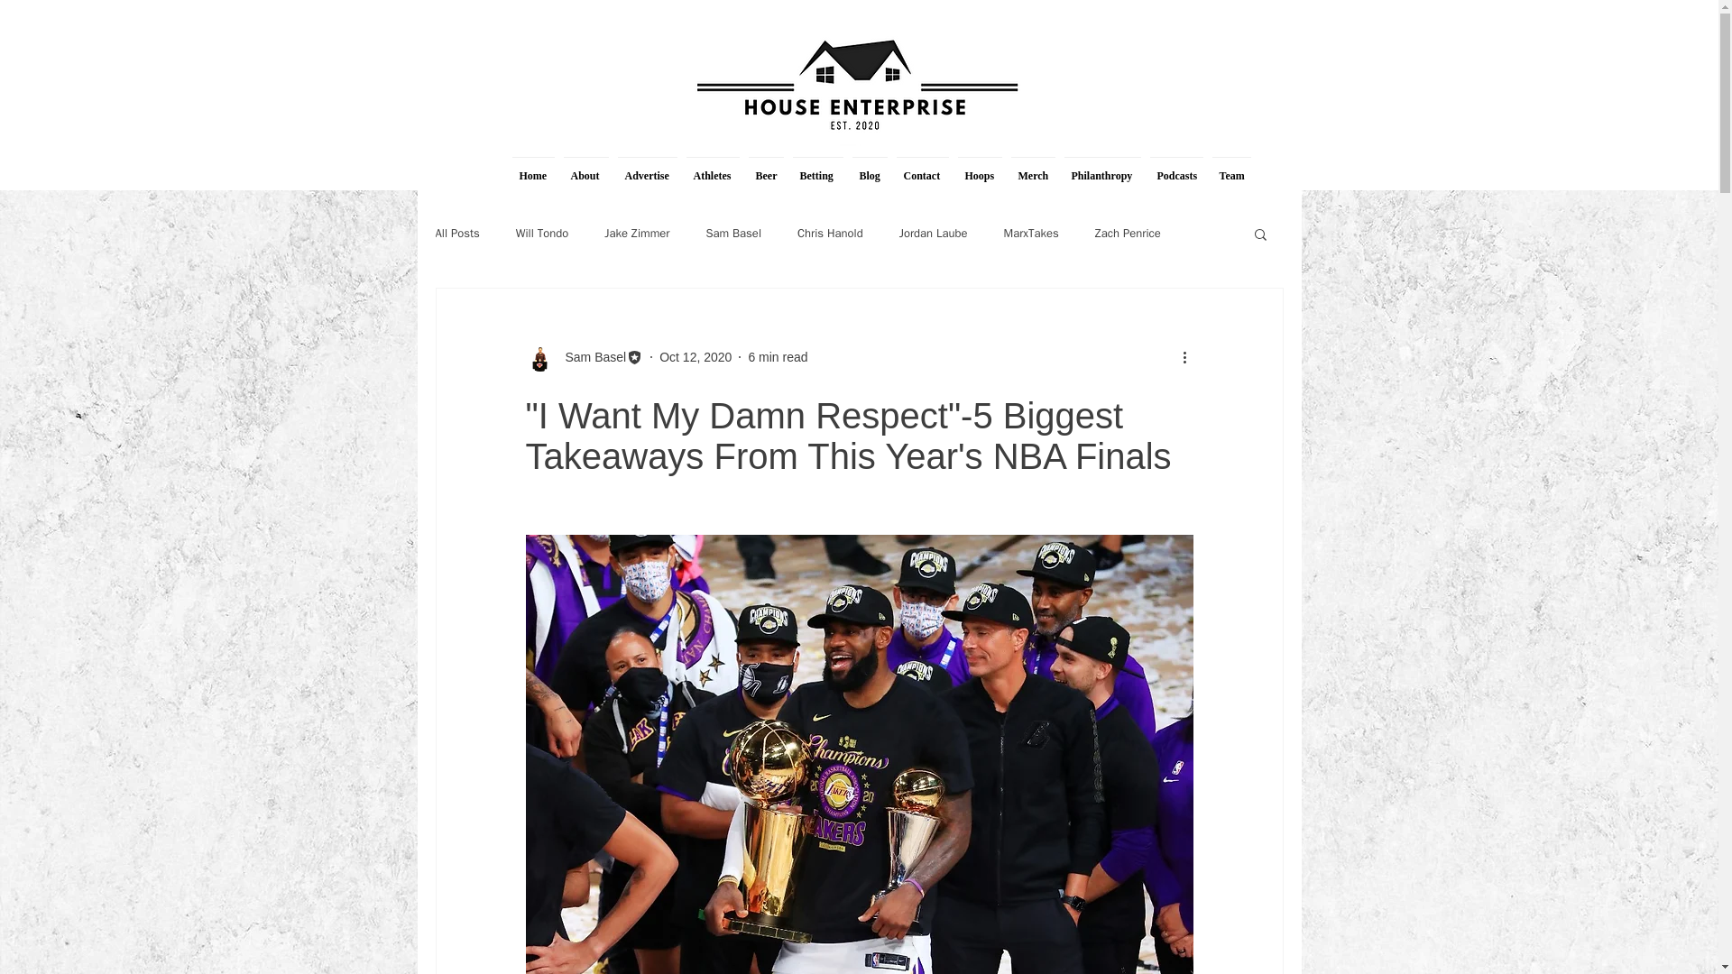  Describe the element at coordinates (1230, 168) in the screenshot. I see `Team` at that location.